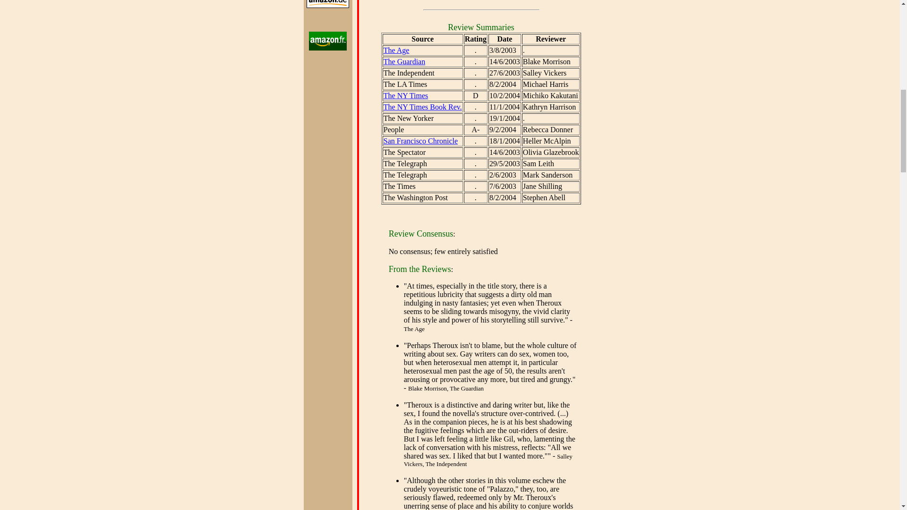 This screenshot has width=907, height=510. I want to click on San Francisco Chronicle, so click(420, 141).